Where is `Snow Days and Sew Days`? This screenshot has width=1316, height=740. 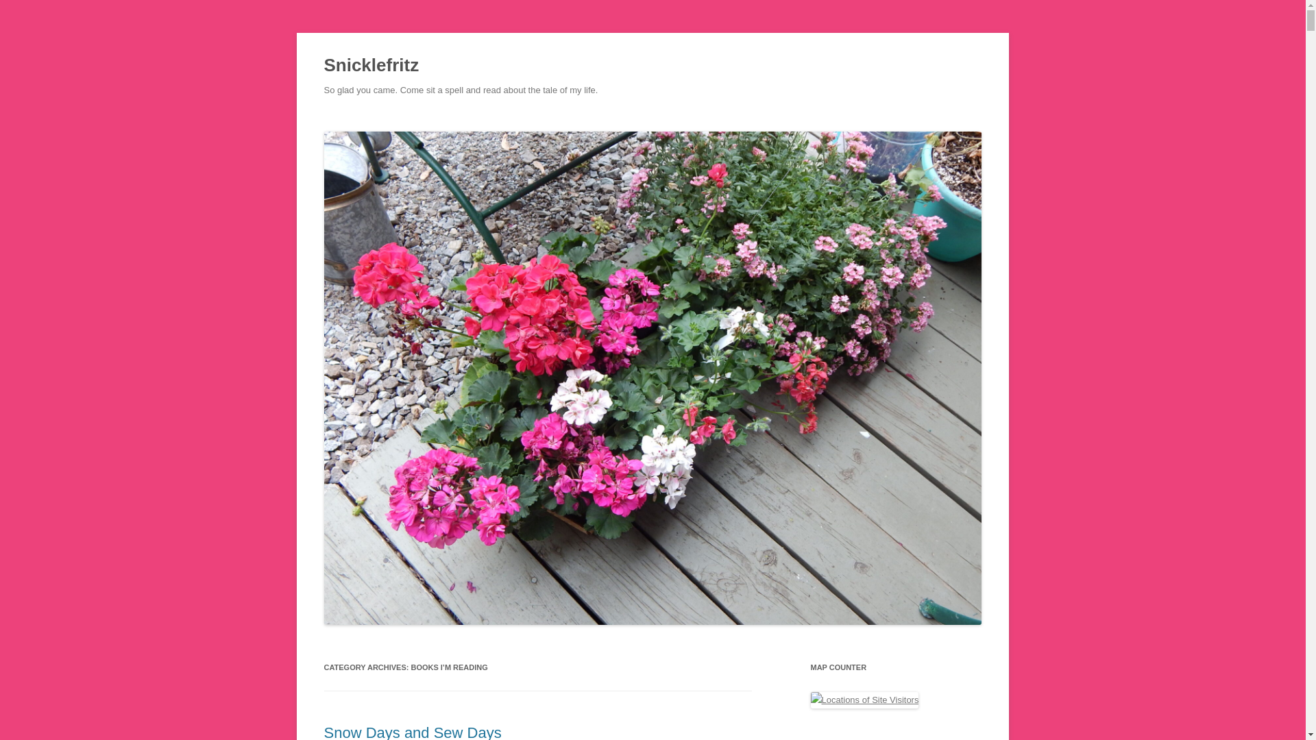
Snow Days and Sew Days is located at coordinates (413, 732).